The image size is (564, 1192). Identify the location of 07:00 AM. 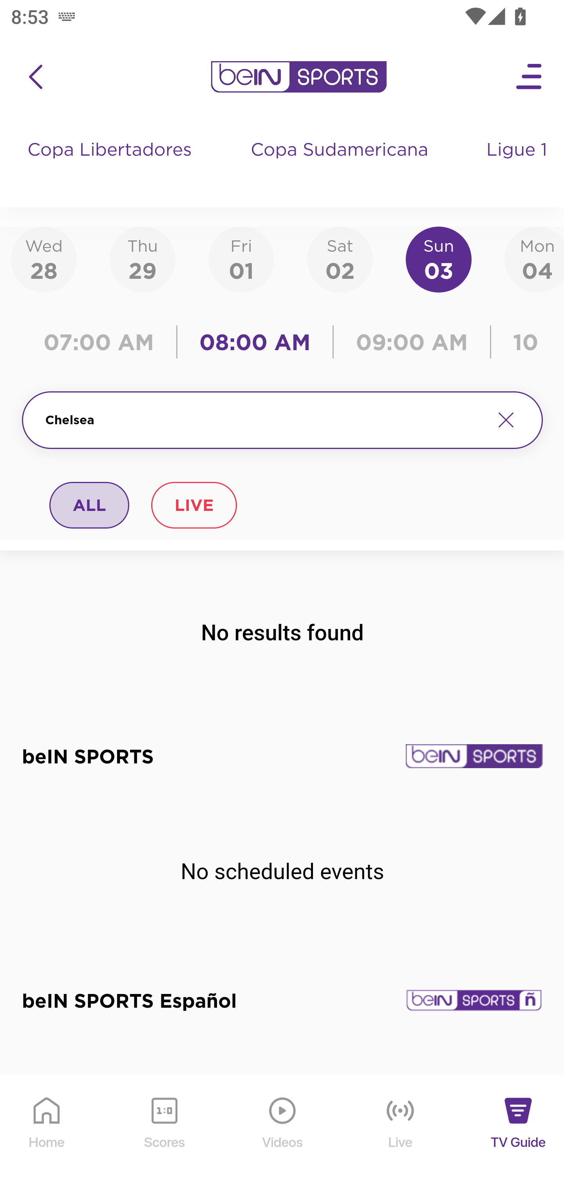
(103, 342).